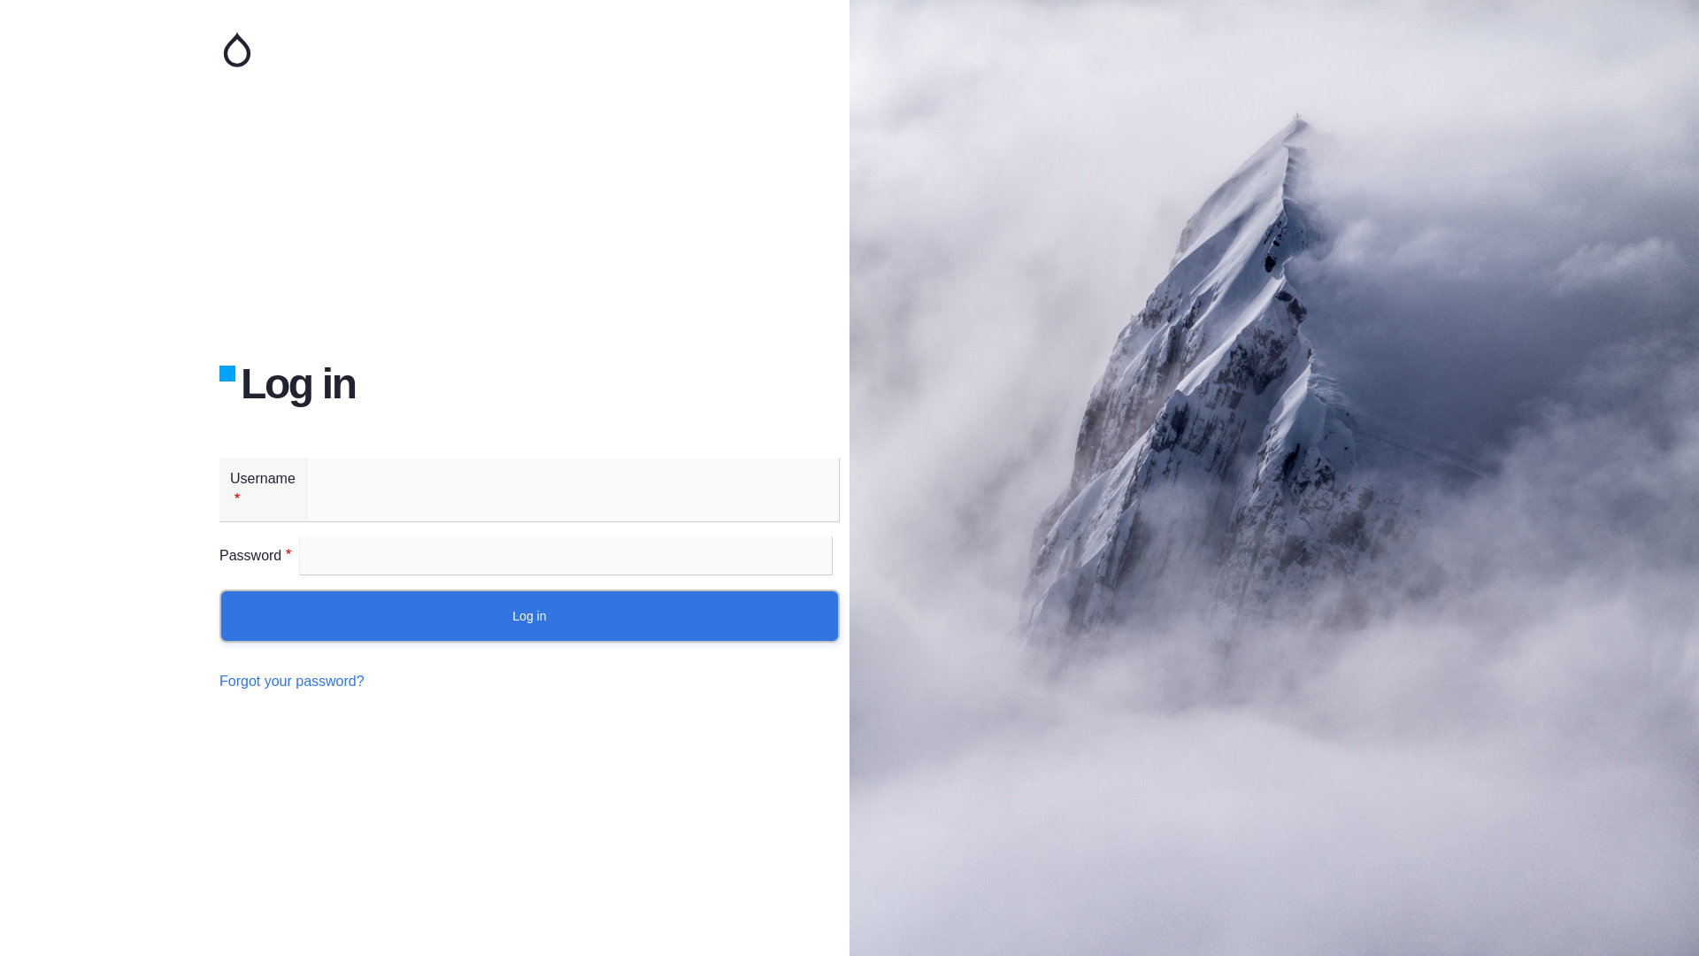 This screenshot has height=956, width=1699. I want to click on Home, so click(425, 49).